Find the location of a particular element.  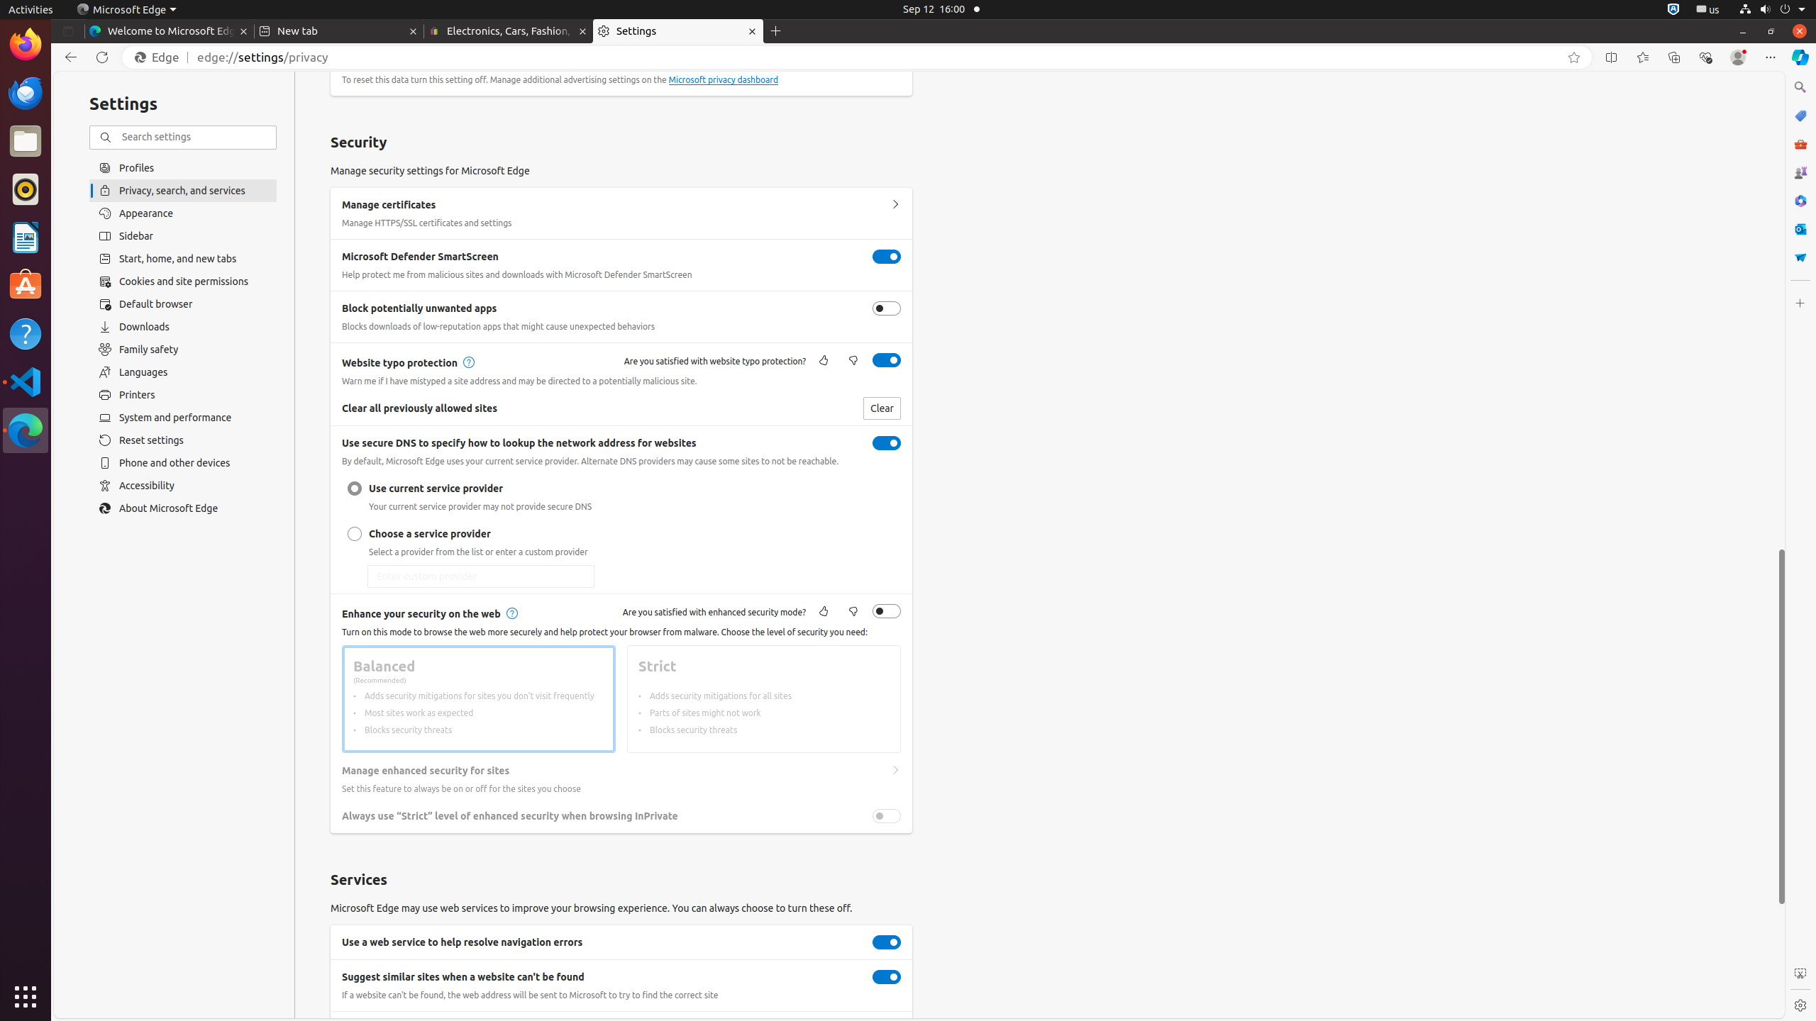

Microsoft Defender SmartScreen is located at coordinates (887, 257).